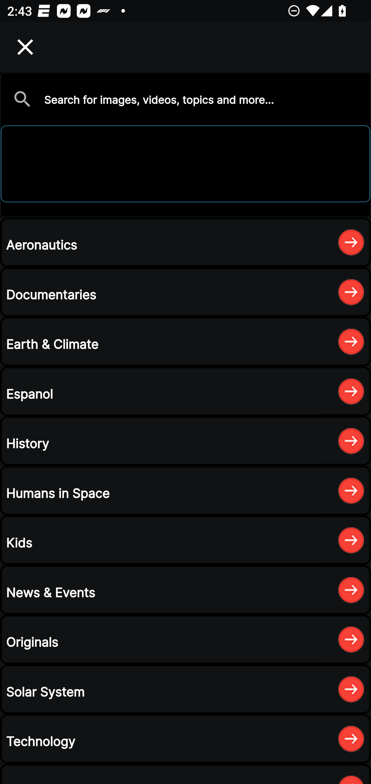  What do you see at coordinates (185, 490) in the screenshot?
I see `Humans in Space` at bounding box center [185, 490].